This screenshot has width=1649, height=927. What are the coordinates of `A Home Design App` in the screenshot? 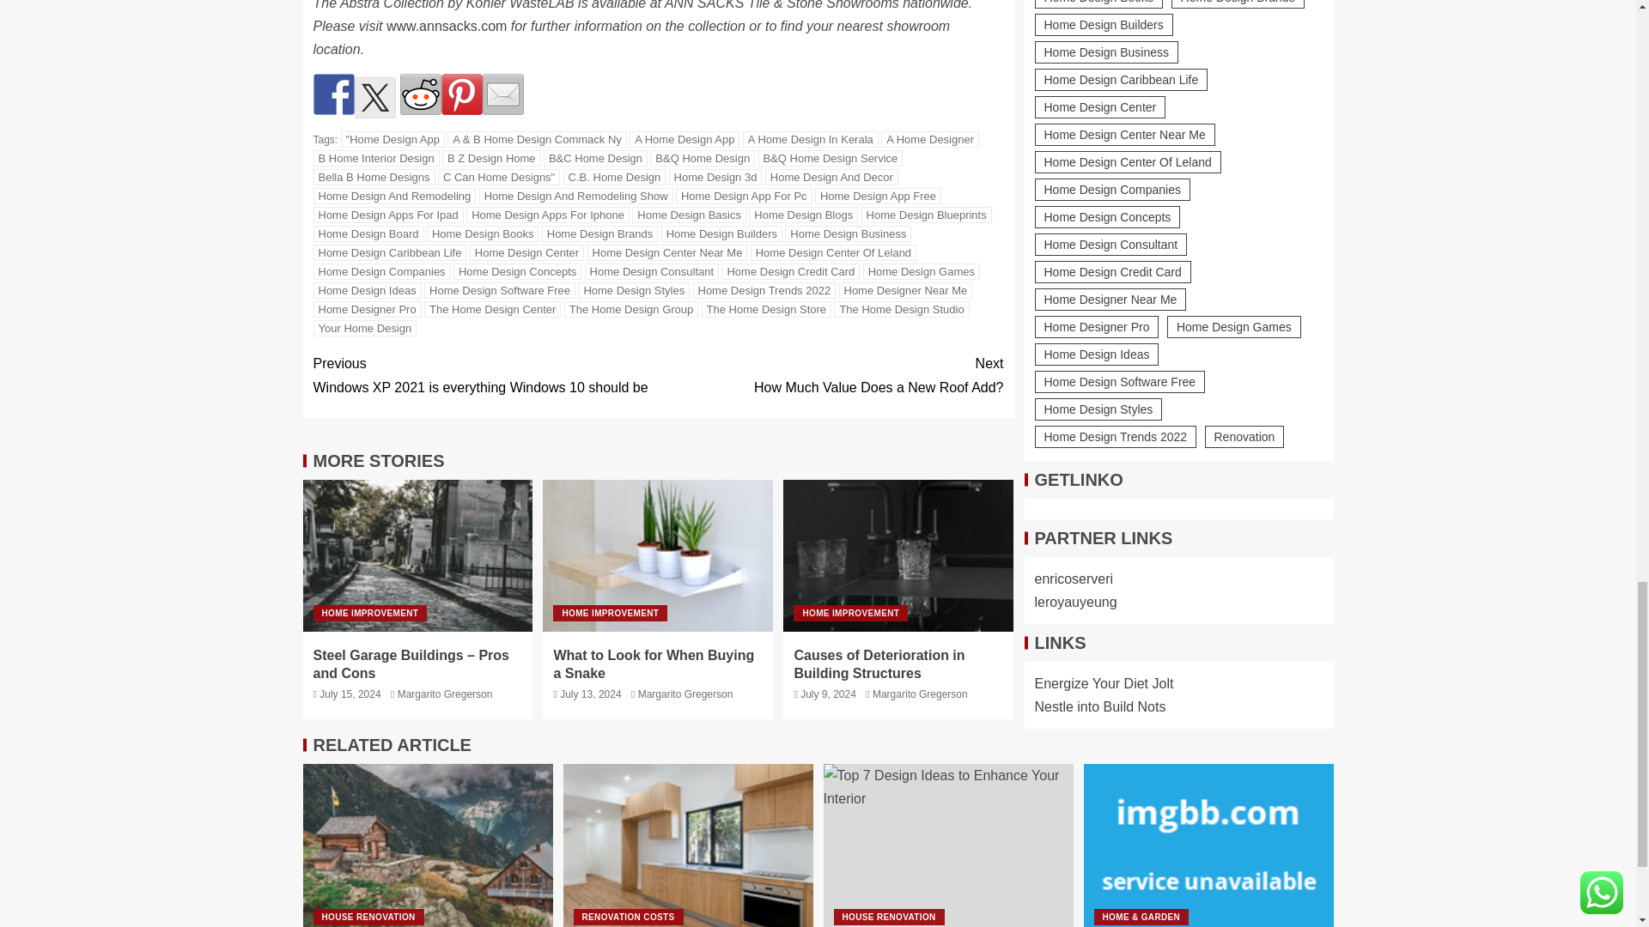 It's located at (684, 139).